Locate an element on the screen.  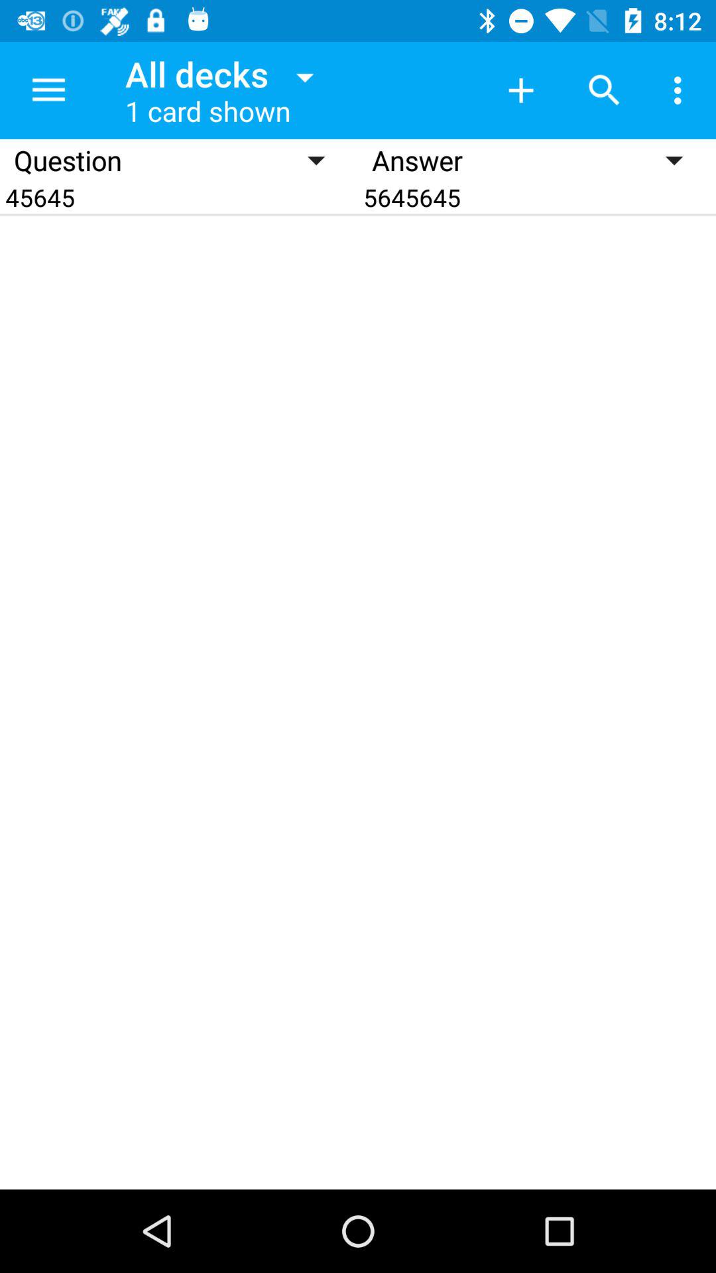
turn off the icon above the answer icon is located at coordinates (605, 90).